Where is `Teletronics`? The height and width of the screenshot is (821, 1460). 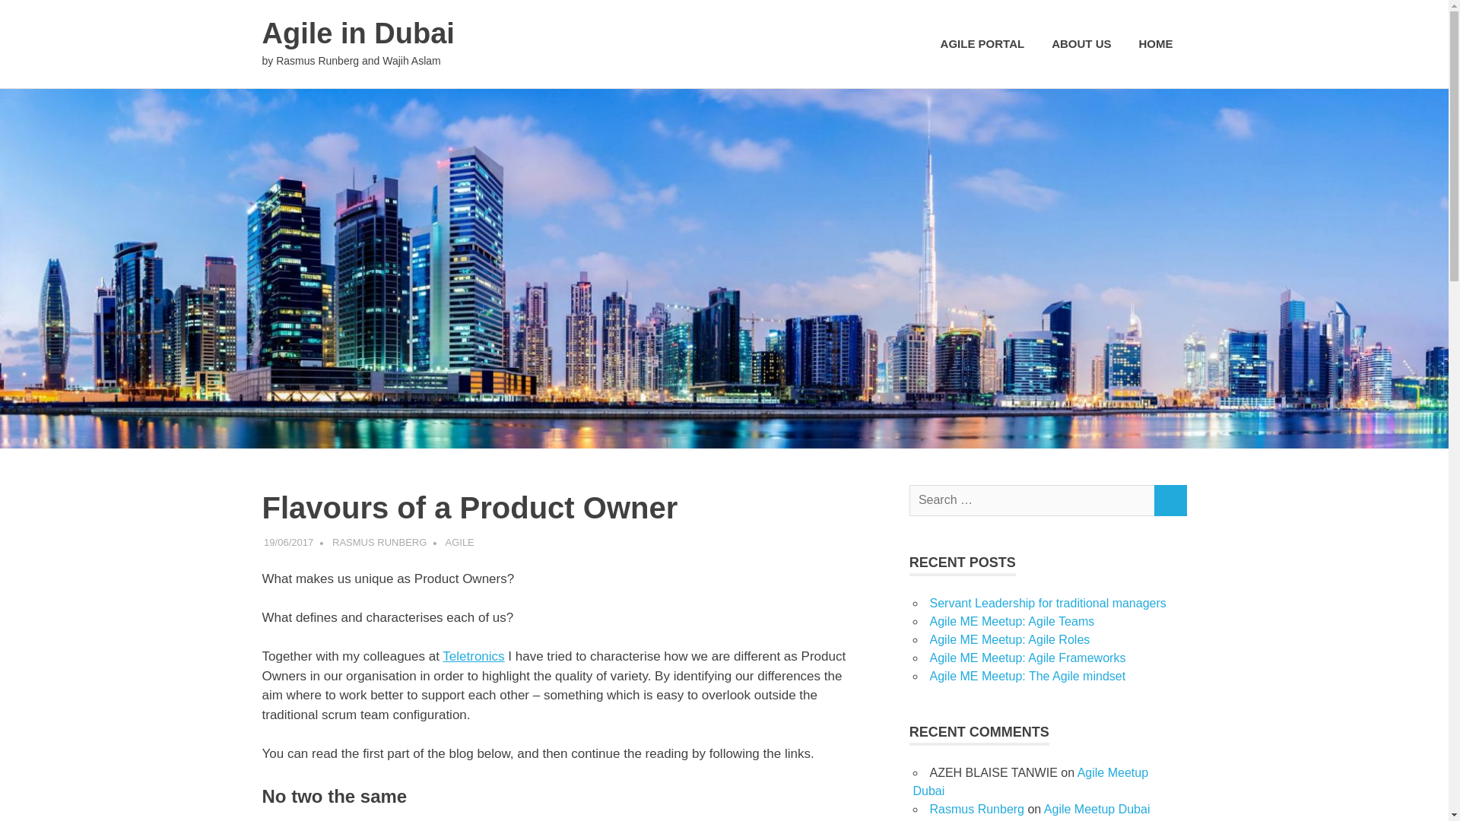
Teletronics is located at coordinates (473, 656).